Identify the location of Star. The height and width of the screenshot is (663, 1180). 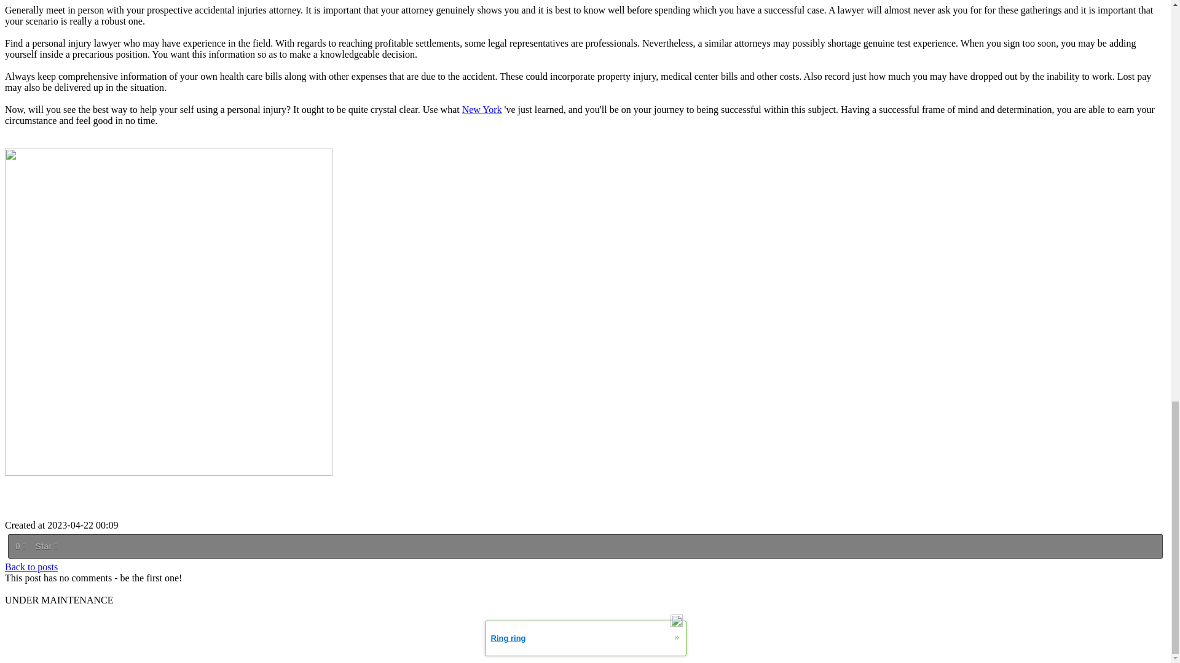
(45, 546).